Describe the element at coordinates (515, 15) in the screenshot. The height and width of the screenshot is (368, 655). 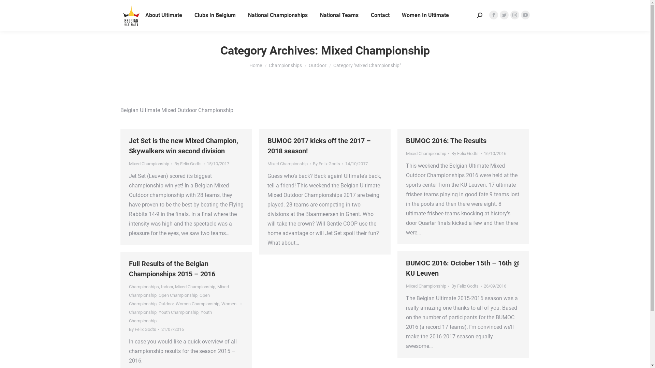
I see `Instagram page opens in new window` at that location.